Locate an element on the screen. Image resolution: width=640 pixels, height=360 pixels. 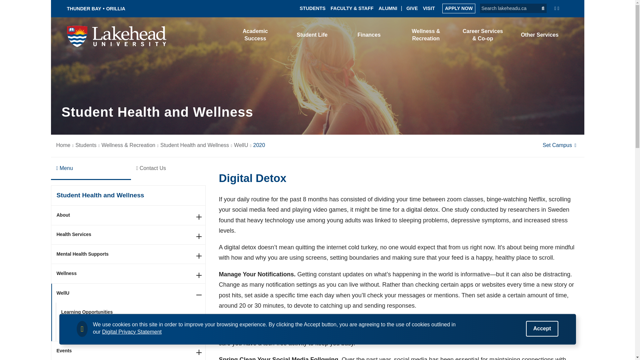
GIVE is located at coordinates (412, 8).